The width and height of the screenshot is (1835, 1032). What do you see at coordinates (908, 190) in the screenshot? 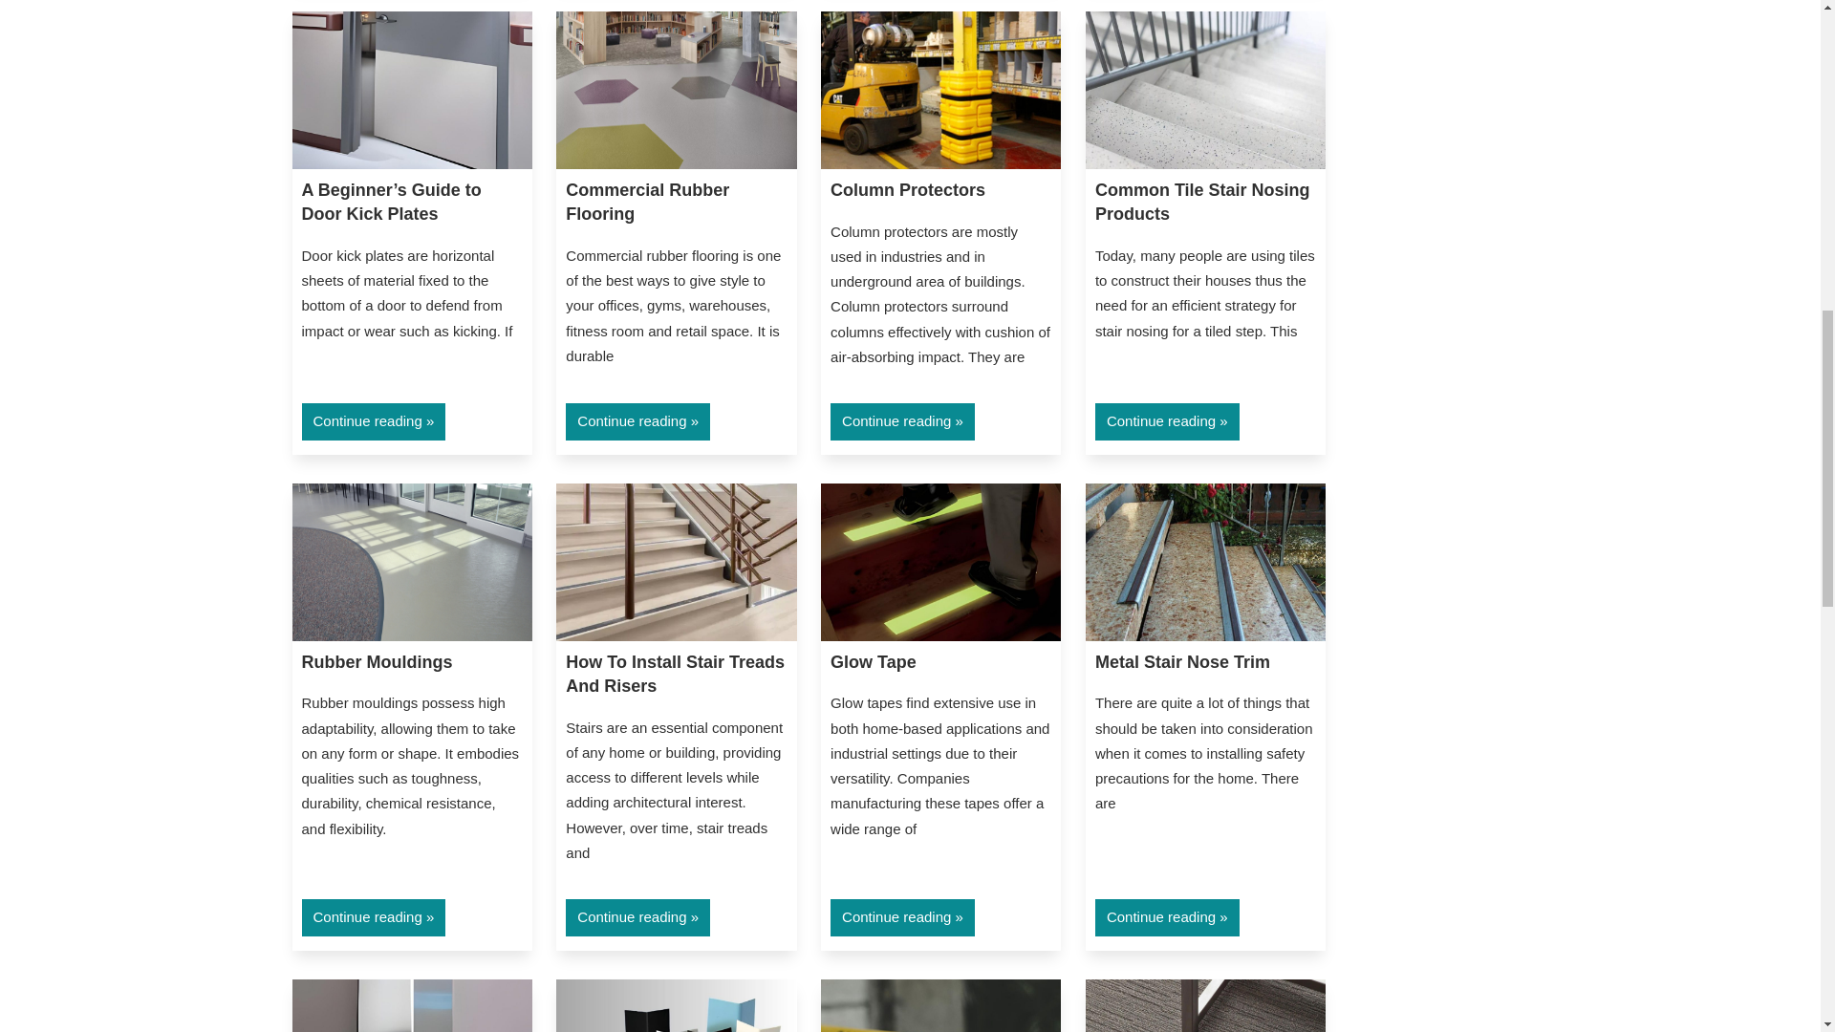
I see `Column Protectors` at bounding box center [908, 190].